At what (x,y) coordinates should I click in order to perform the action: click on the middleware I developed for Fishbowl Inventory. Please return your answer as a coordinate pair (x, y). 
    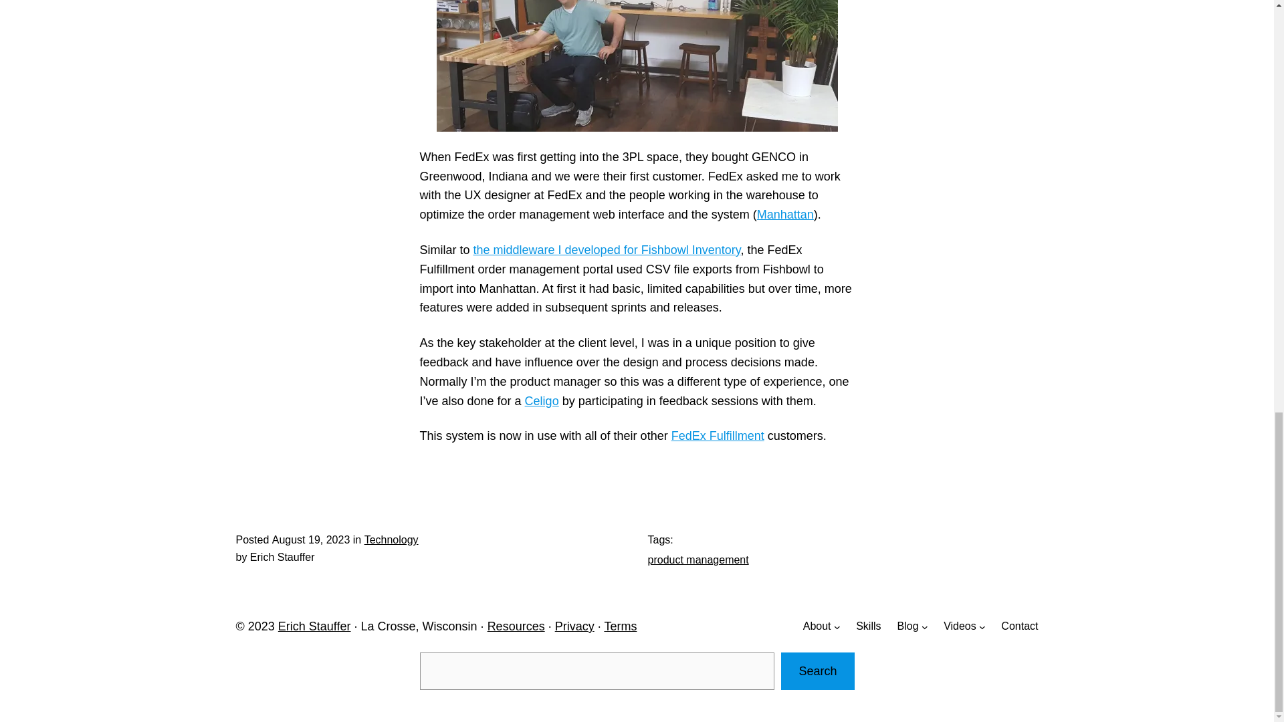
    Looking at the image, I should click on (607, 250).